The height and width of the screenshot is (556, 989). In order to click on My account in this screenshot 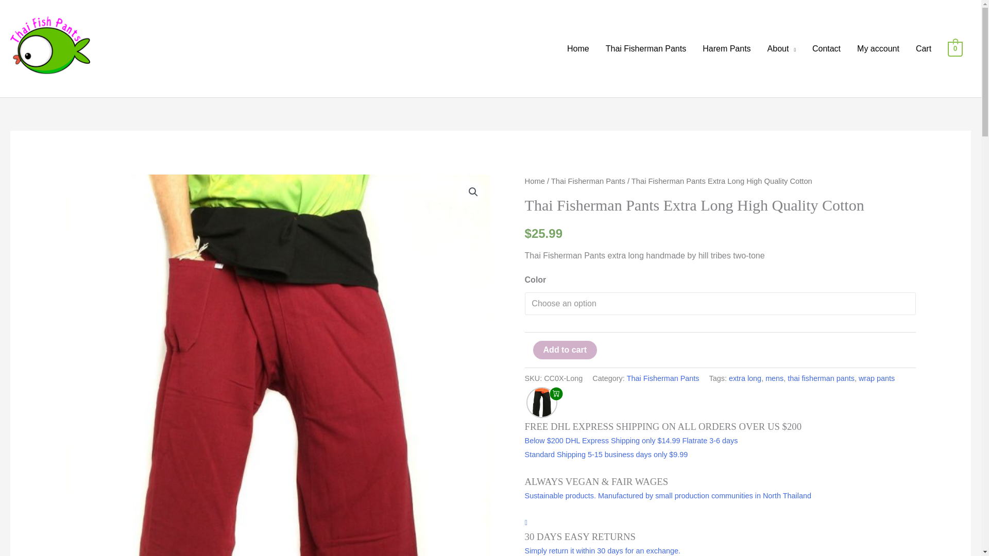, I will do `click(878, 48)`.